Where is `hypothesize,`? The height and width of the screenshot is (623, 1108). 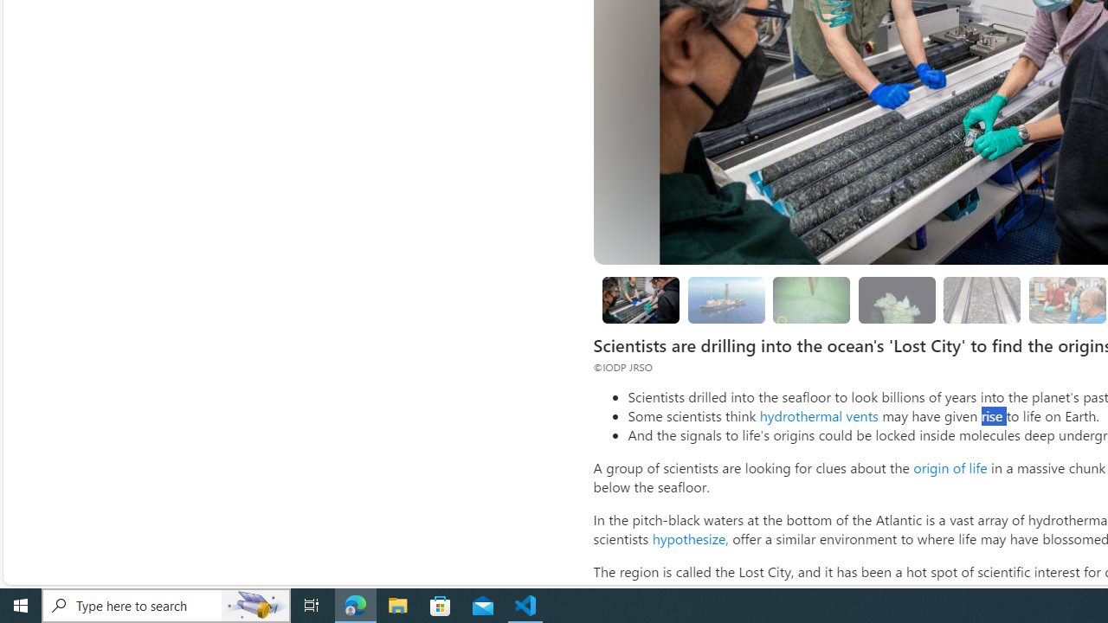
hypothesize, is located at coordinates (690, 538).